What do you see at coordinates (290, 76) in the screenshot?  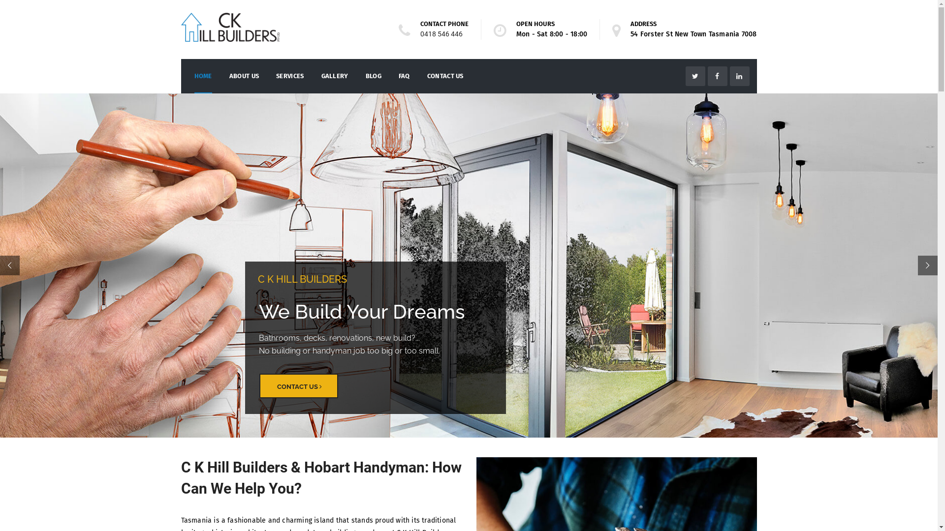 I see `SERVICES` at bounding box center [290, 76].